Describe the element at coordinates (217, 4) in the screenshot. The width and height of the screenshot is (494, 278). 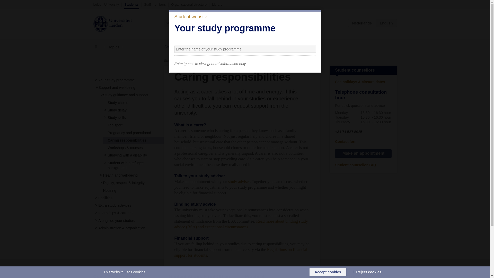
I see `Library` at that location.